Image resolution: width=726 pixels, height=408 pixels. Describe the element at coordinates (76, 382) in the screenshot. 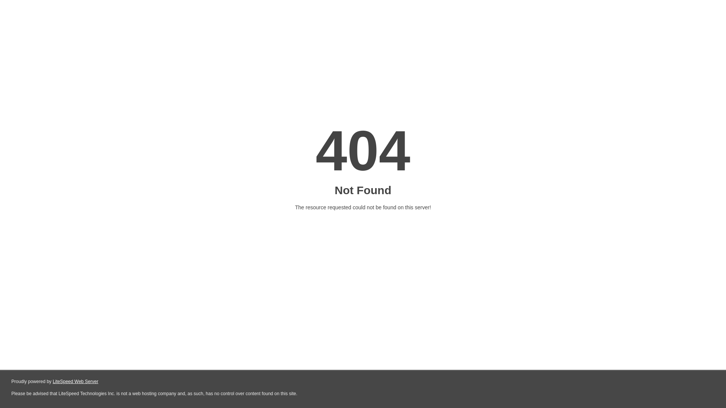

I see `LiteSpeed Web Server` at that location.